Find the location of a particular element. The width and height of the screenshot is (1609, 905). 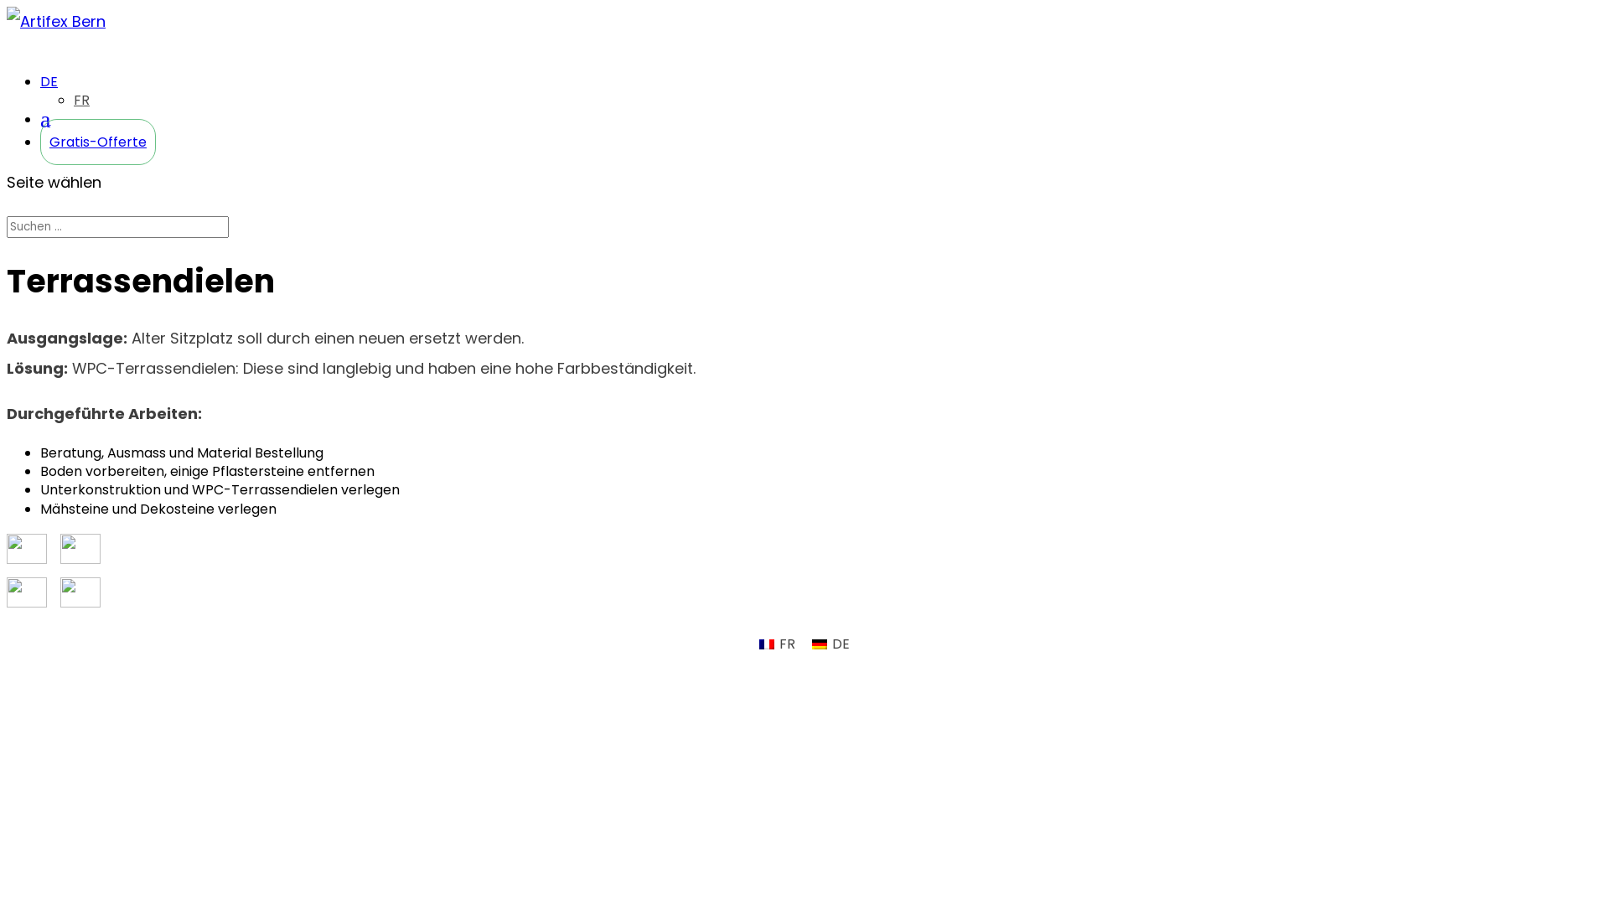

DE is located at coordinates (49, 88).